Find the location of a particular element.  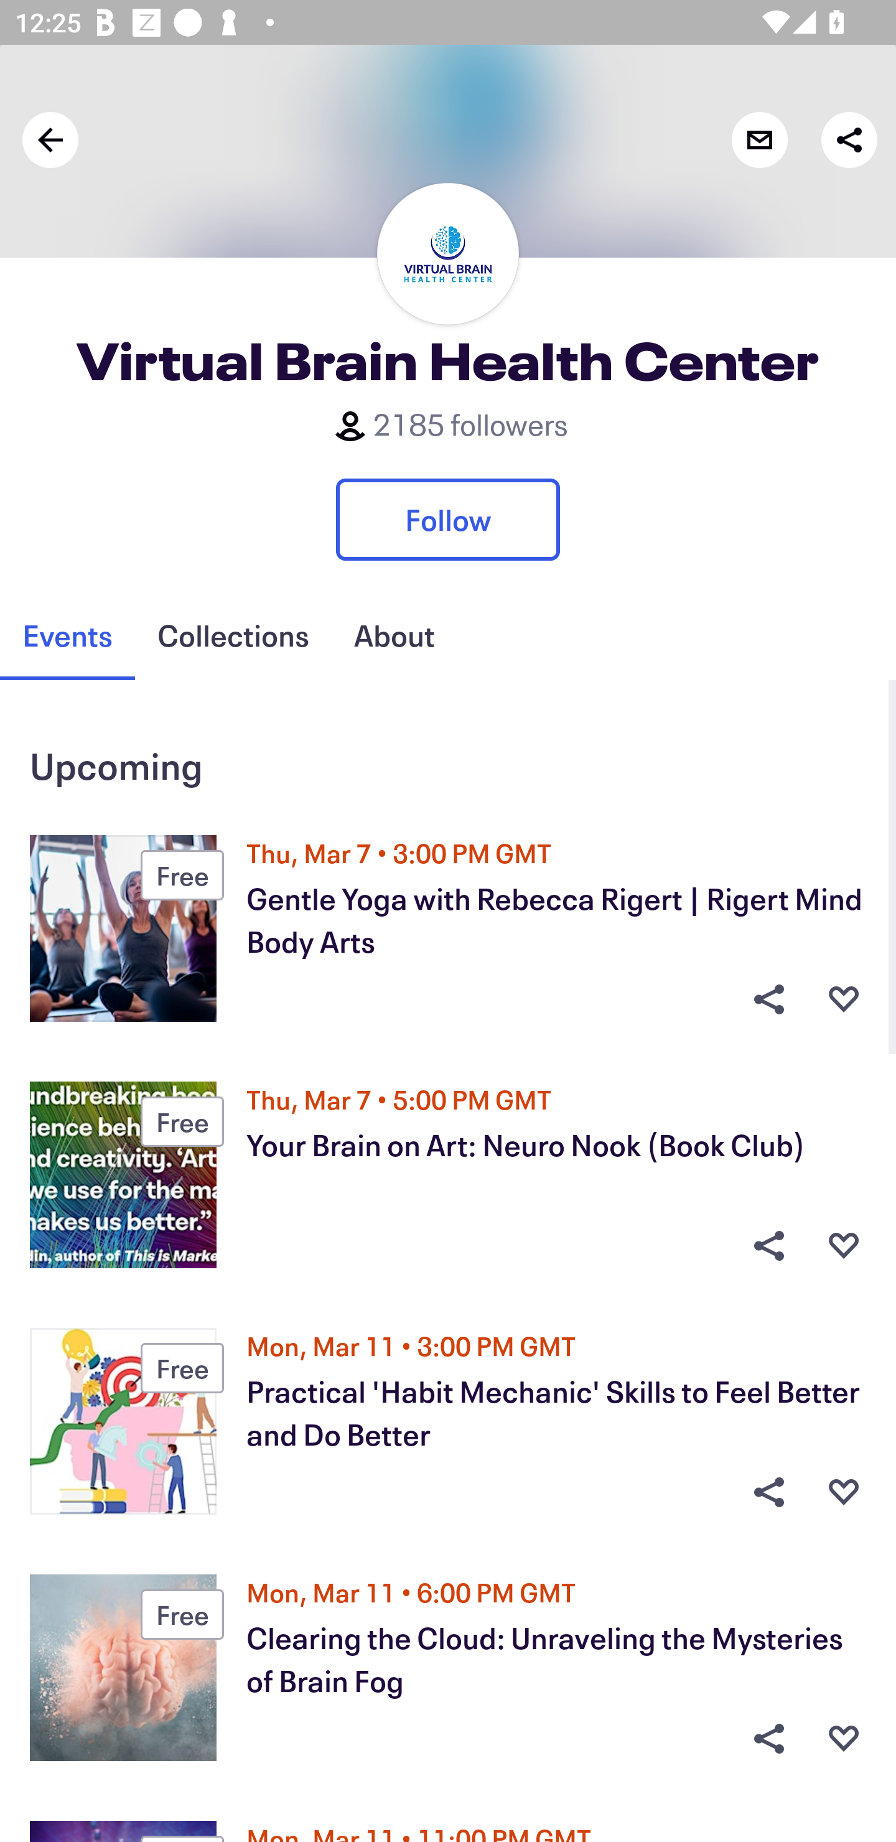

Like event is located at coordinates (844, 1492).